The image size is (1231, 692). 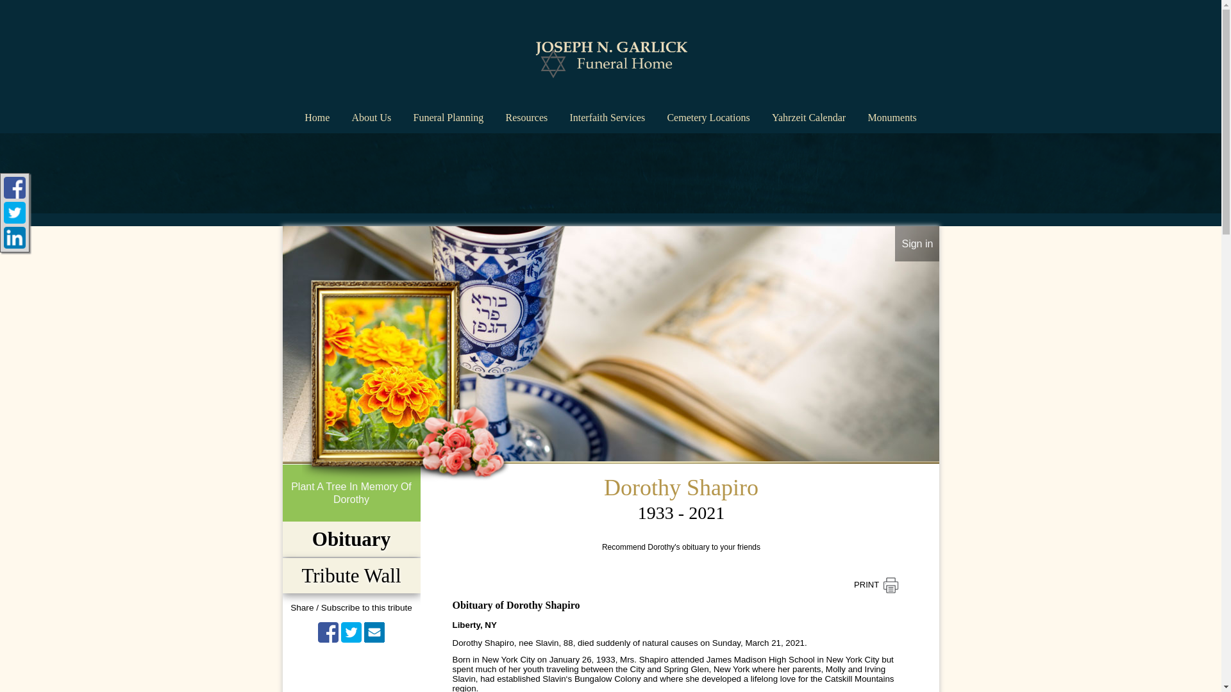 I want to click on Sign in, so click(x=917, y=243).